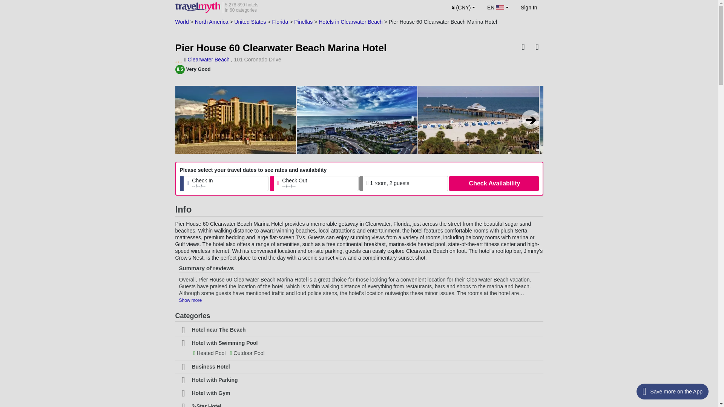 Image resolution: width=724 pixels, height=407 pixels. What do you see at coordinates (529, 8) in the screenshot?
I see `EN ` at bounding box center [529, 8].